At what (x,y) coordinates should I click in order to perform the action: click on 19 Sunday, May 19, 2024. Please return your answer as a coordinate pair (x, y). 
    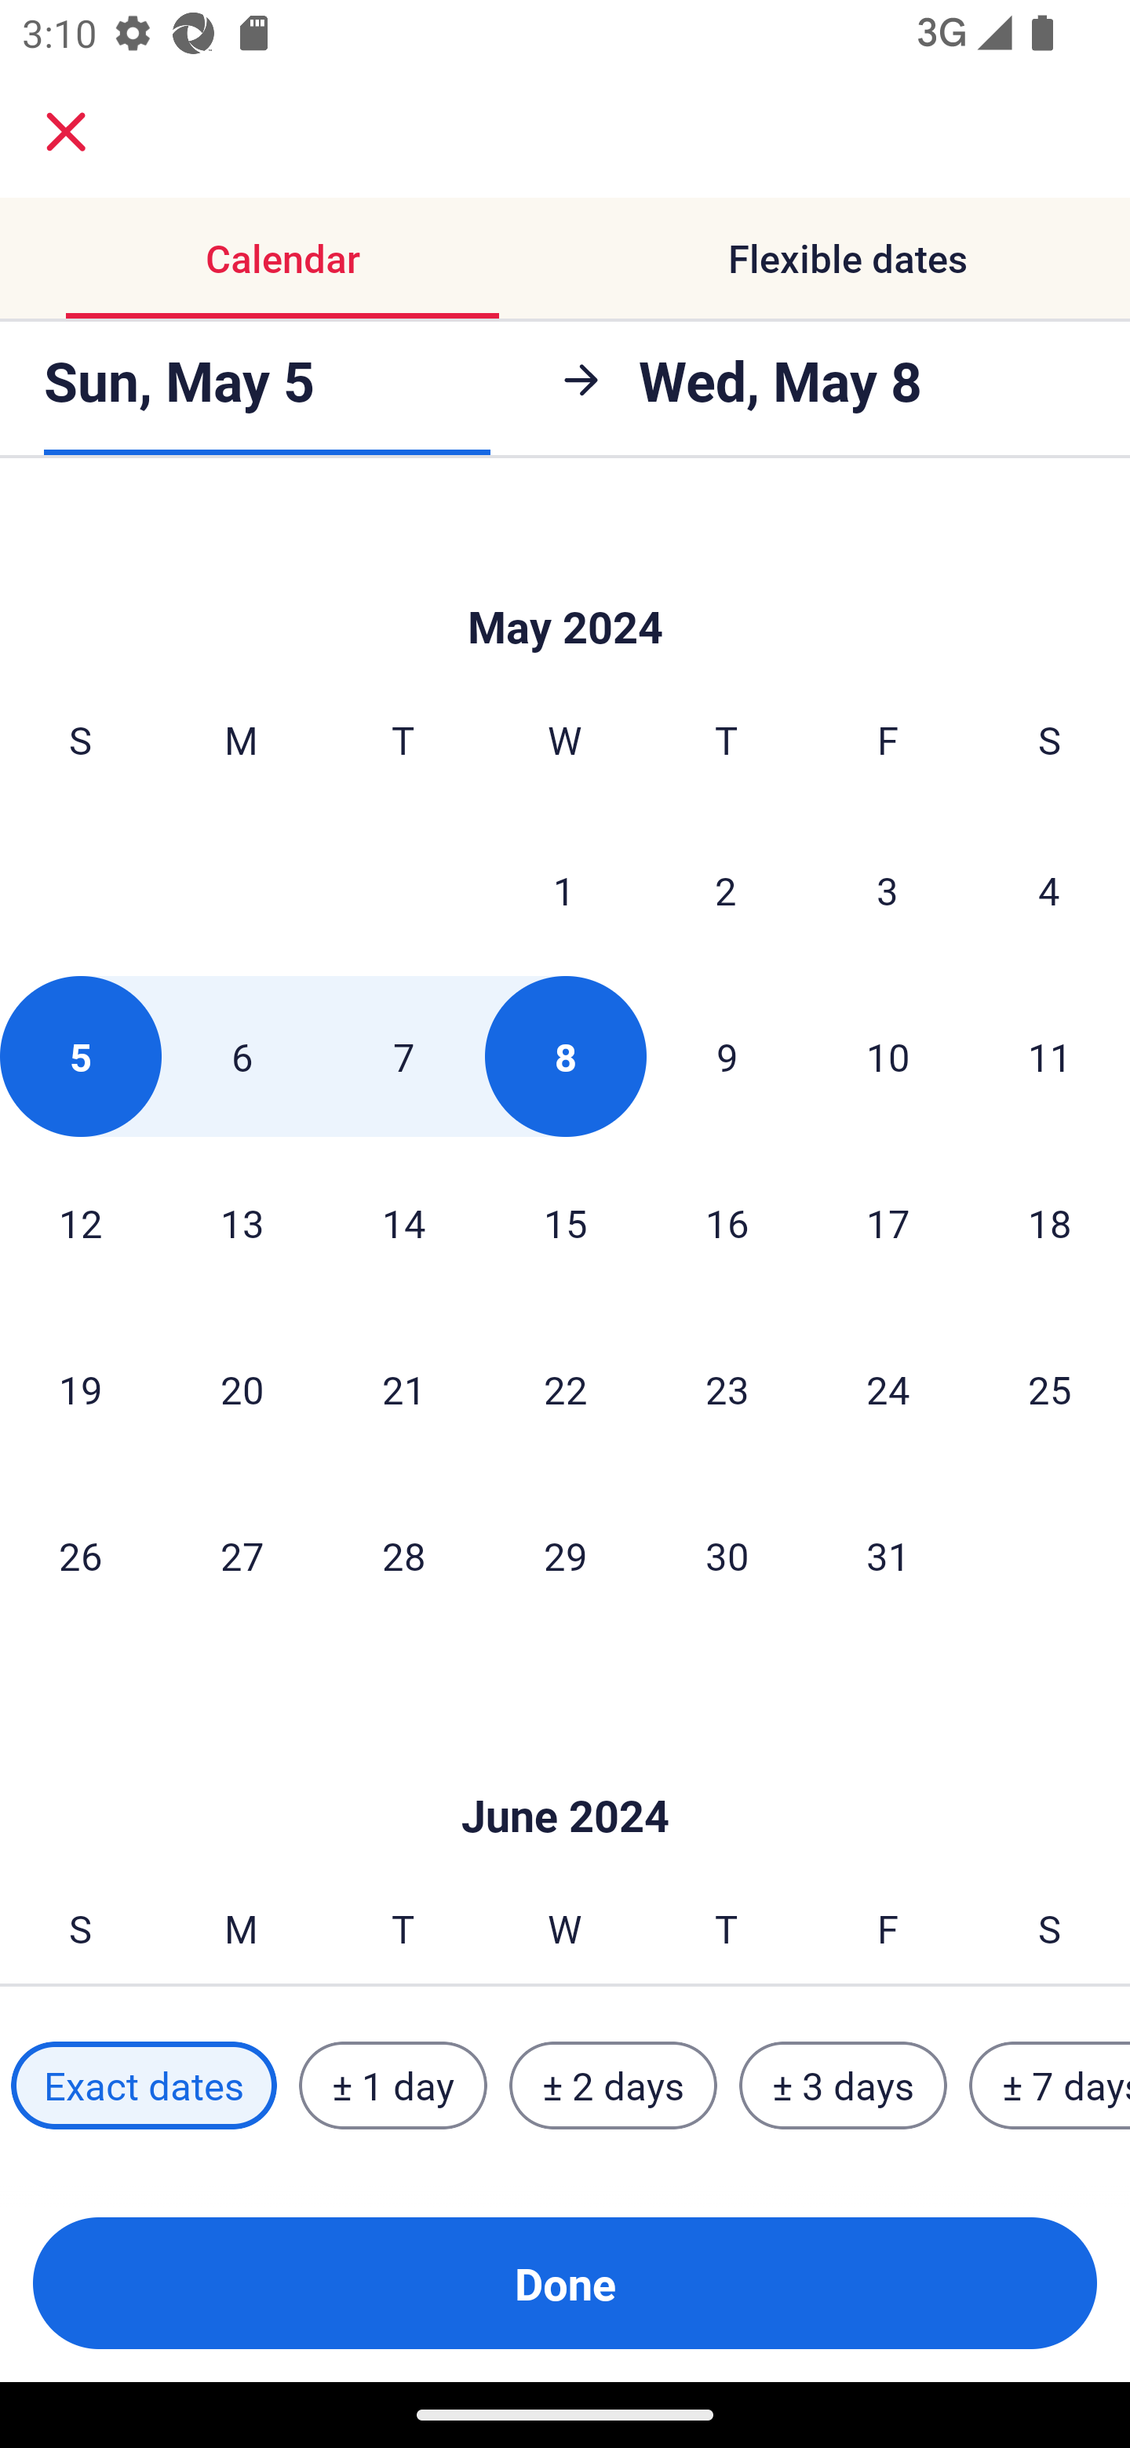
    Looking at the image, I should click on (80, 1389).